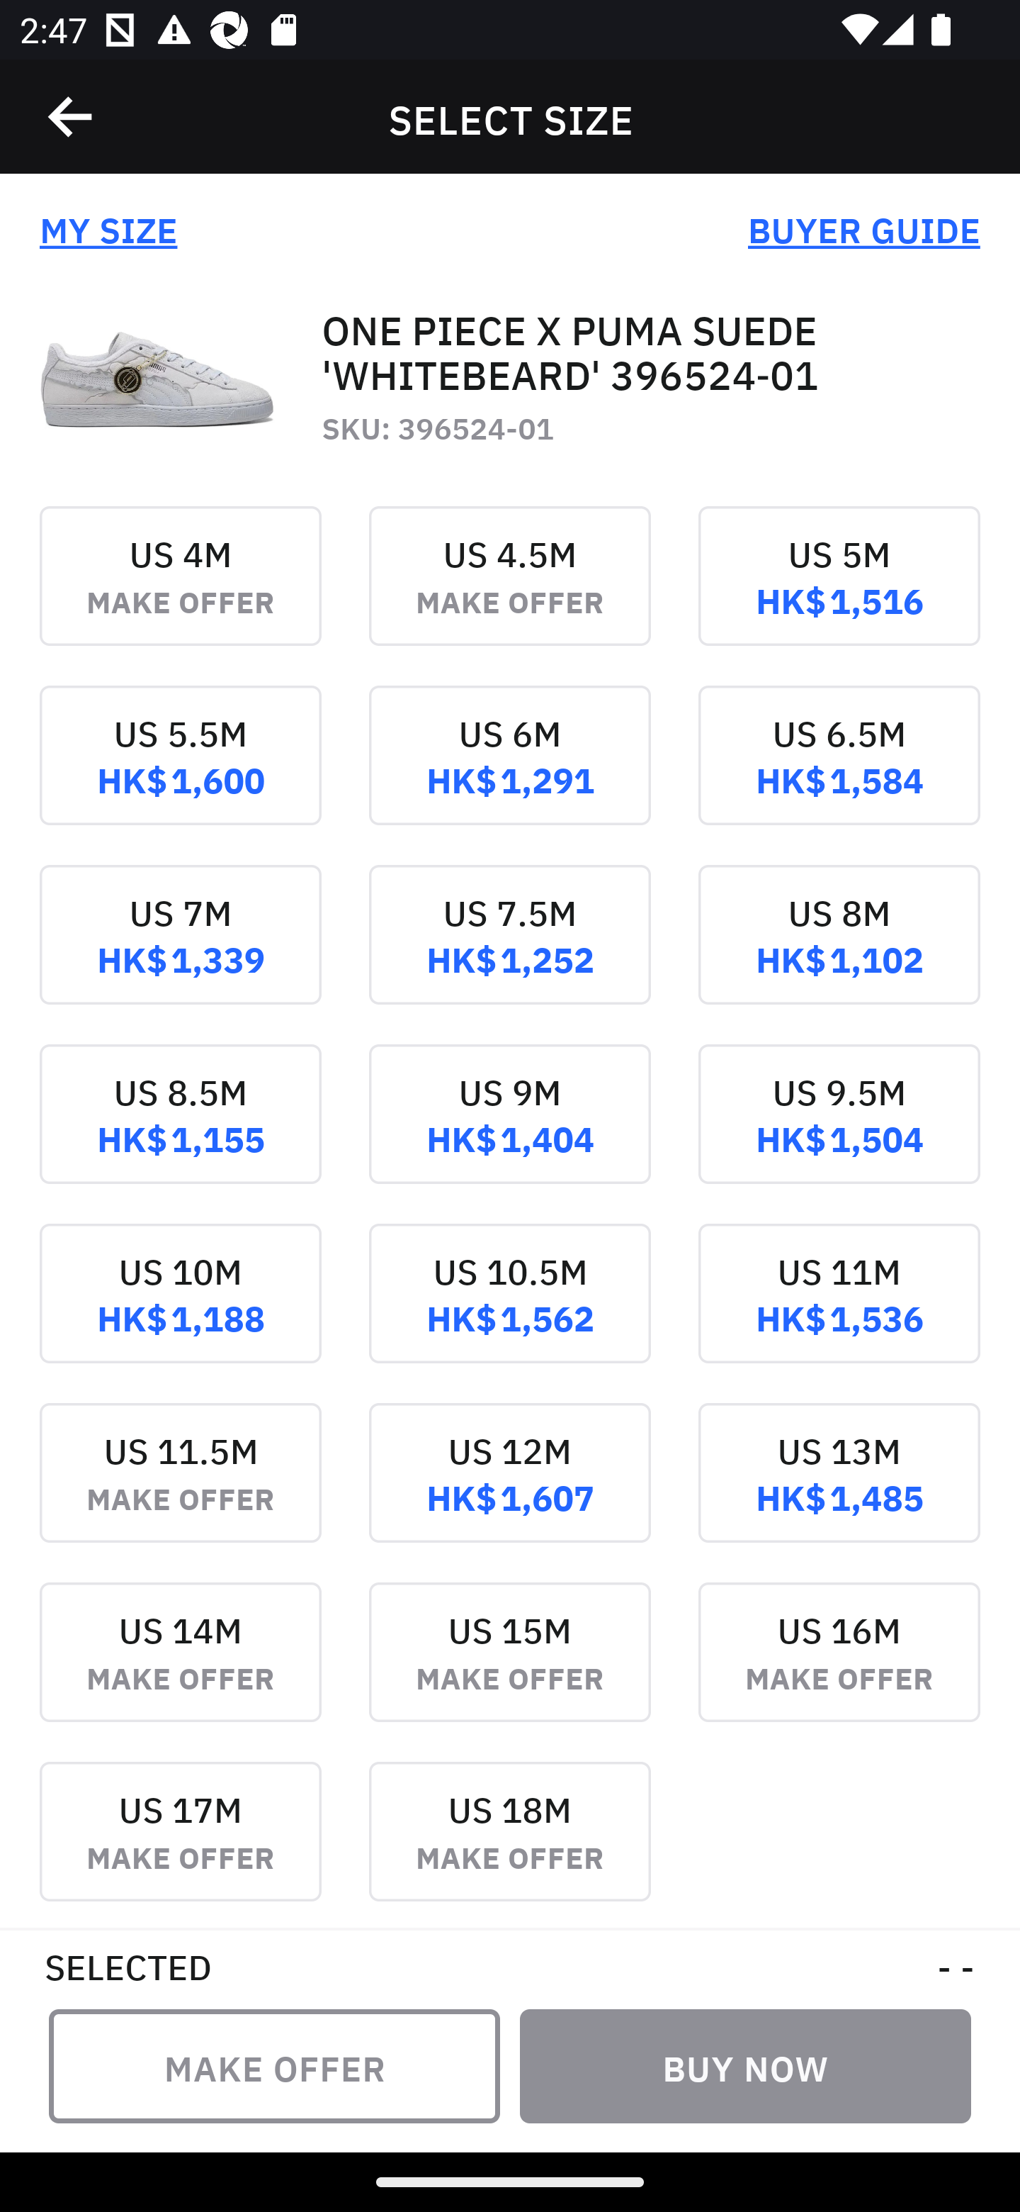  Describe the element at coordinates (180, 1843) in the screenshot. I see `US 17M MAKE OFFER` at that location.